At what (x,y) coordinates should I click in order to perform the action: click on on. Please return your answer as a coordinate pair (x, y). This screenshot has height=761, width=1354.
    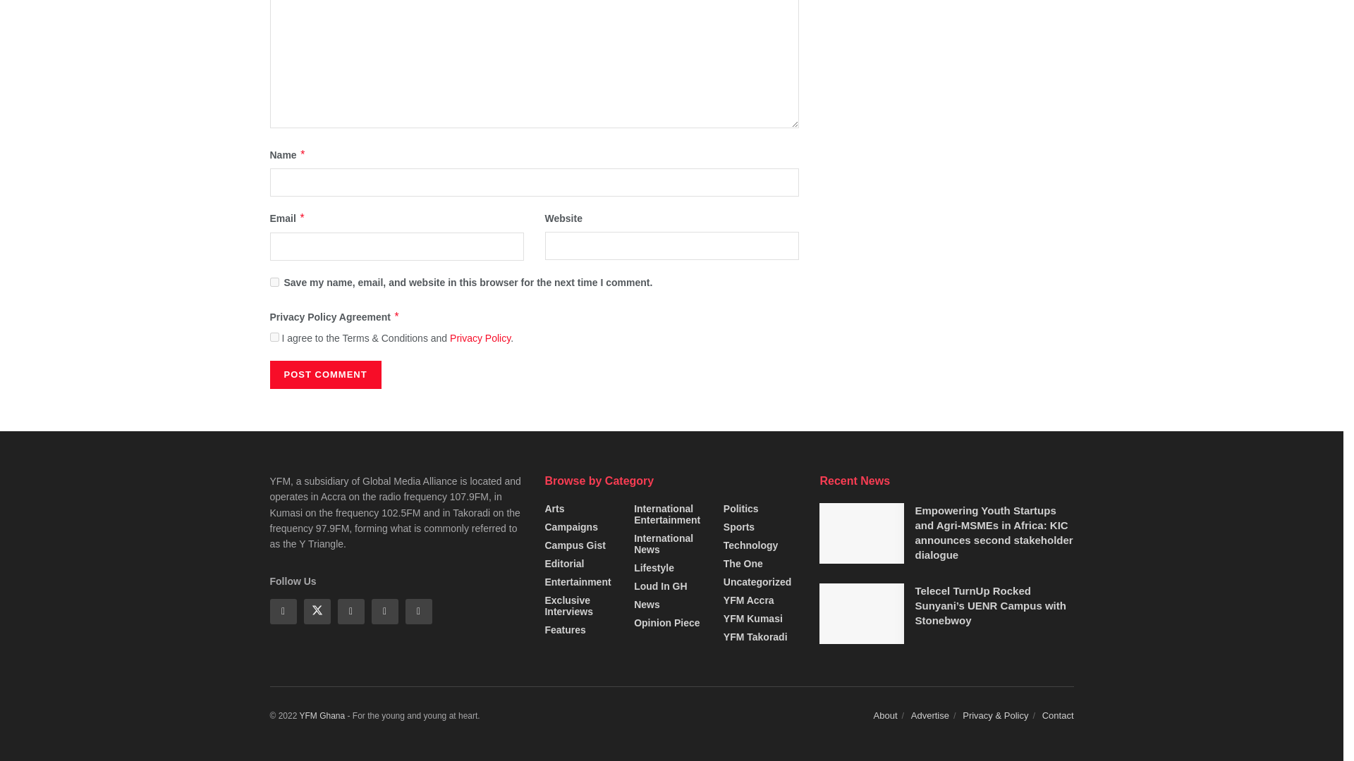
    Looking at the image, I should click on (274, 337).